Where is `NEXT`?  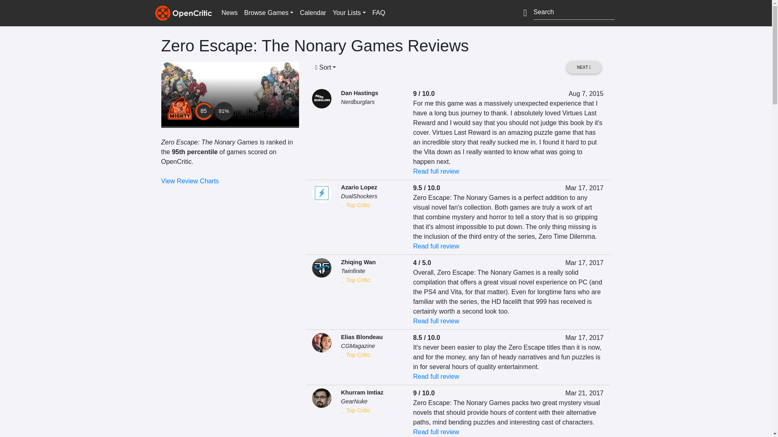
NEXT is located at coordinates (583, 67).